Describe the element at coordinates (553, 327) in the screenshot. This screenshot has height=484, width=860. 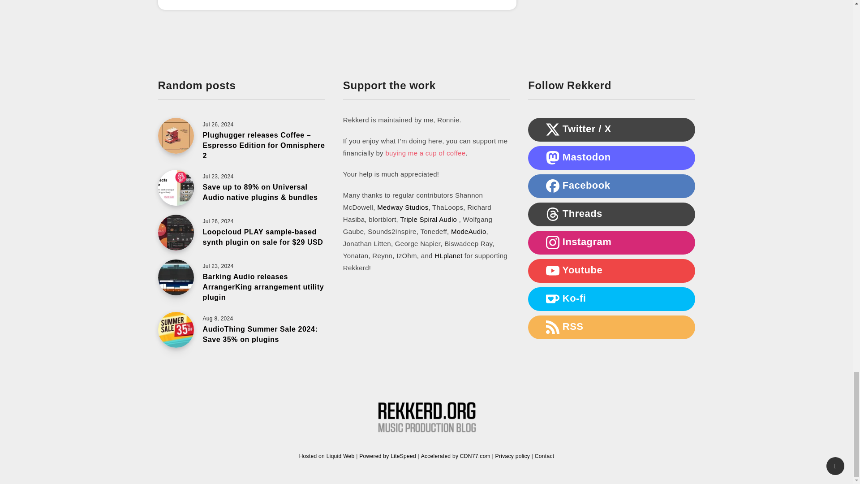
I see `RSS` at that location.